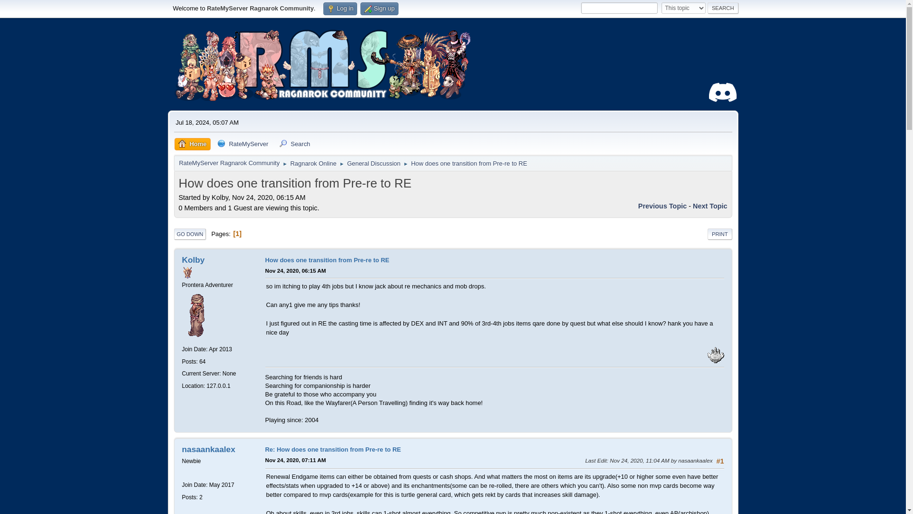  Describe the element at coordinates (296, 460) in the screenshot. I see `Nov 24, 2020, 07:11 AM` at that location.